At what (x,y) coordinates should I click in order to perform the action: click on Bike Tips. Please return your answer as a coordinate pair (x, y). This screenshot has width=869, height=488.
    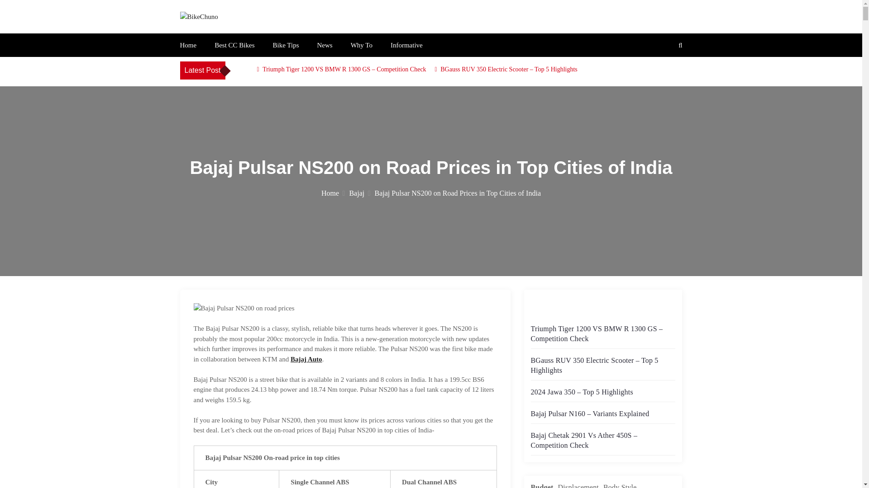
    Looking at the image, I should click on (286, 45).